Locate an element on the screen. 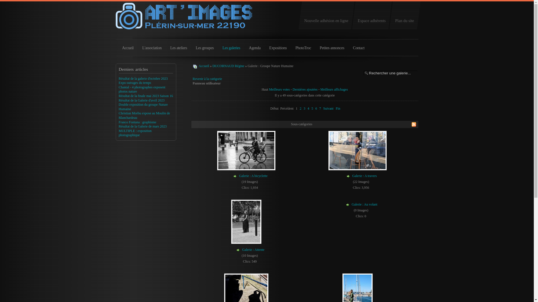  Expo outrages du temps is located at coordinates (135, 83).